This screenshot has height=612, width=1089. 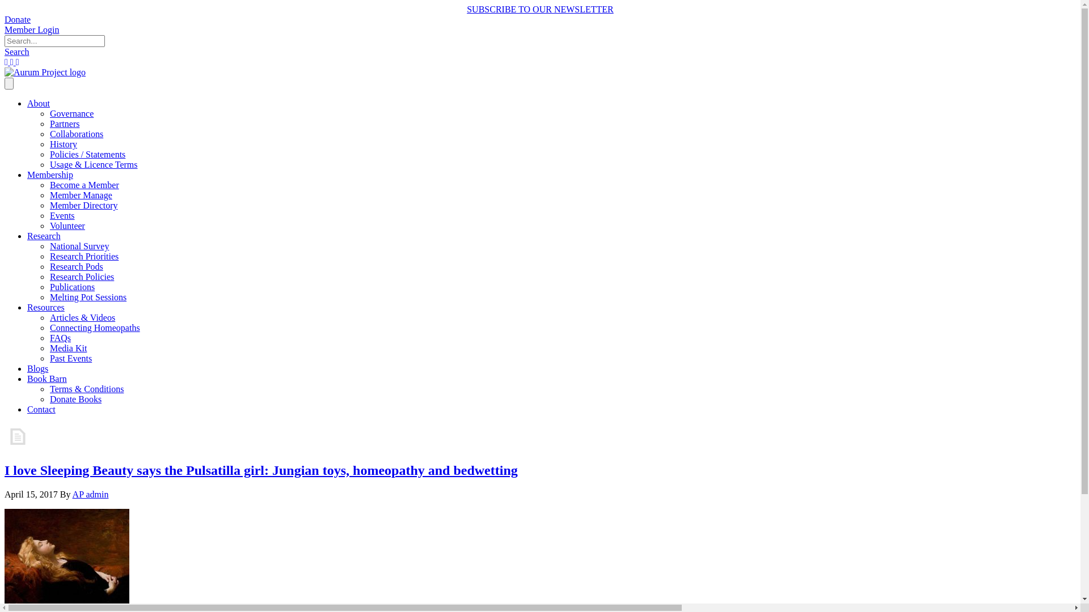 What do you see at coordinates (62, 215) in the screenshot?
I see `Events` at bounding box center [62, 215].